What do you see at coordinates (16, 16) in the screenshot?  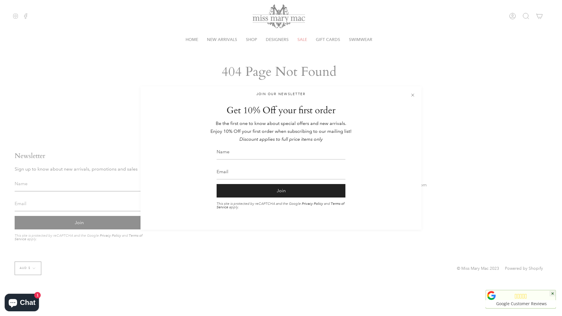 I see `Instagram` at bounding box center [16, 16].